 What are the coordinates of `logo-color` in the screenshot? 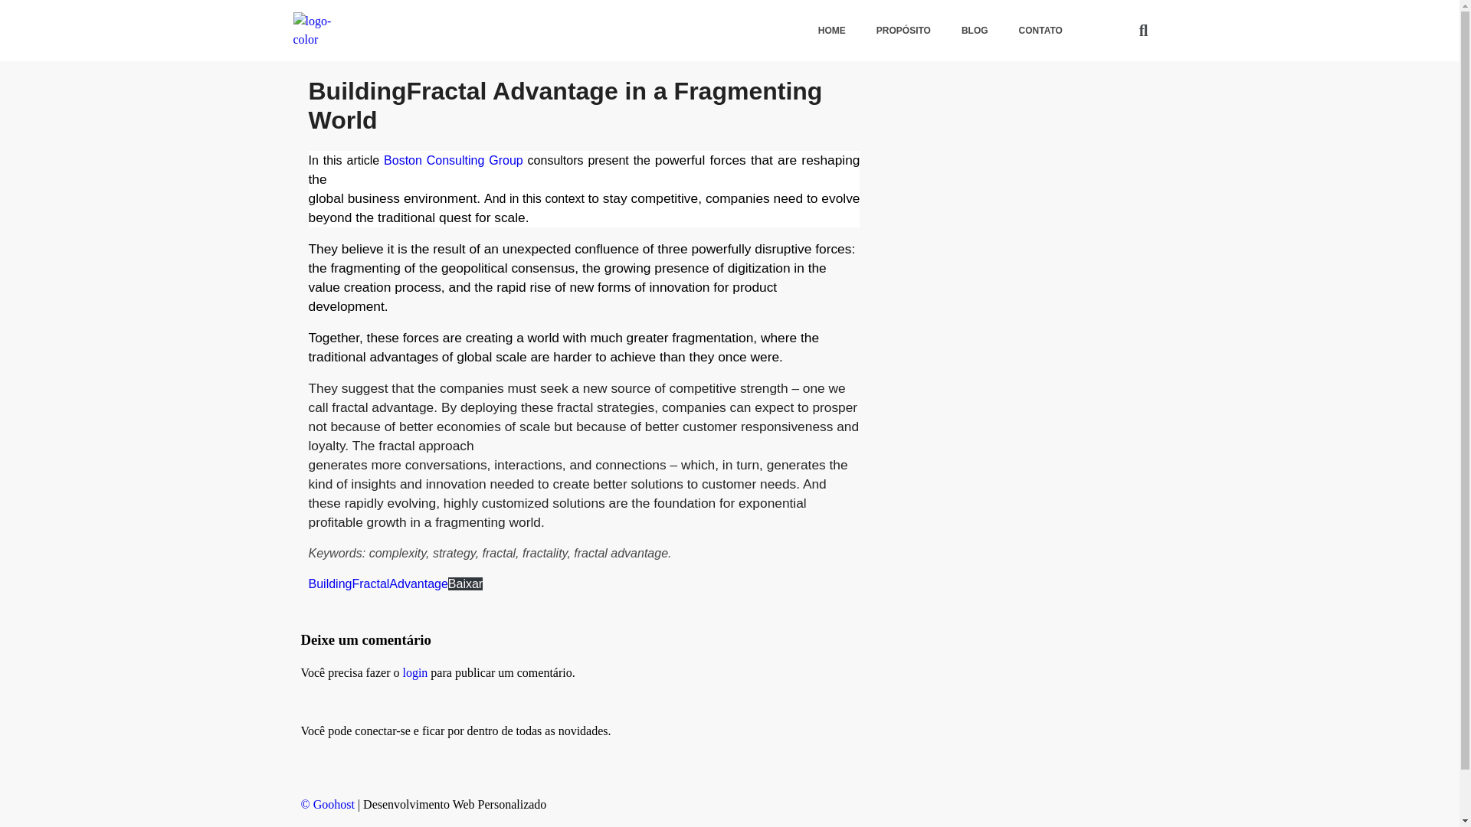 It's located at (324, 31).